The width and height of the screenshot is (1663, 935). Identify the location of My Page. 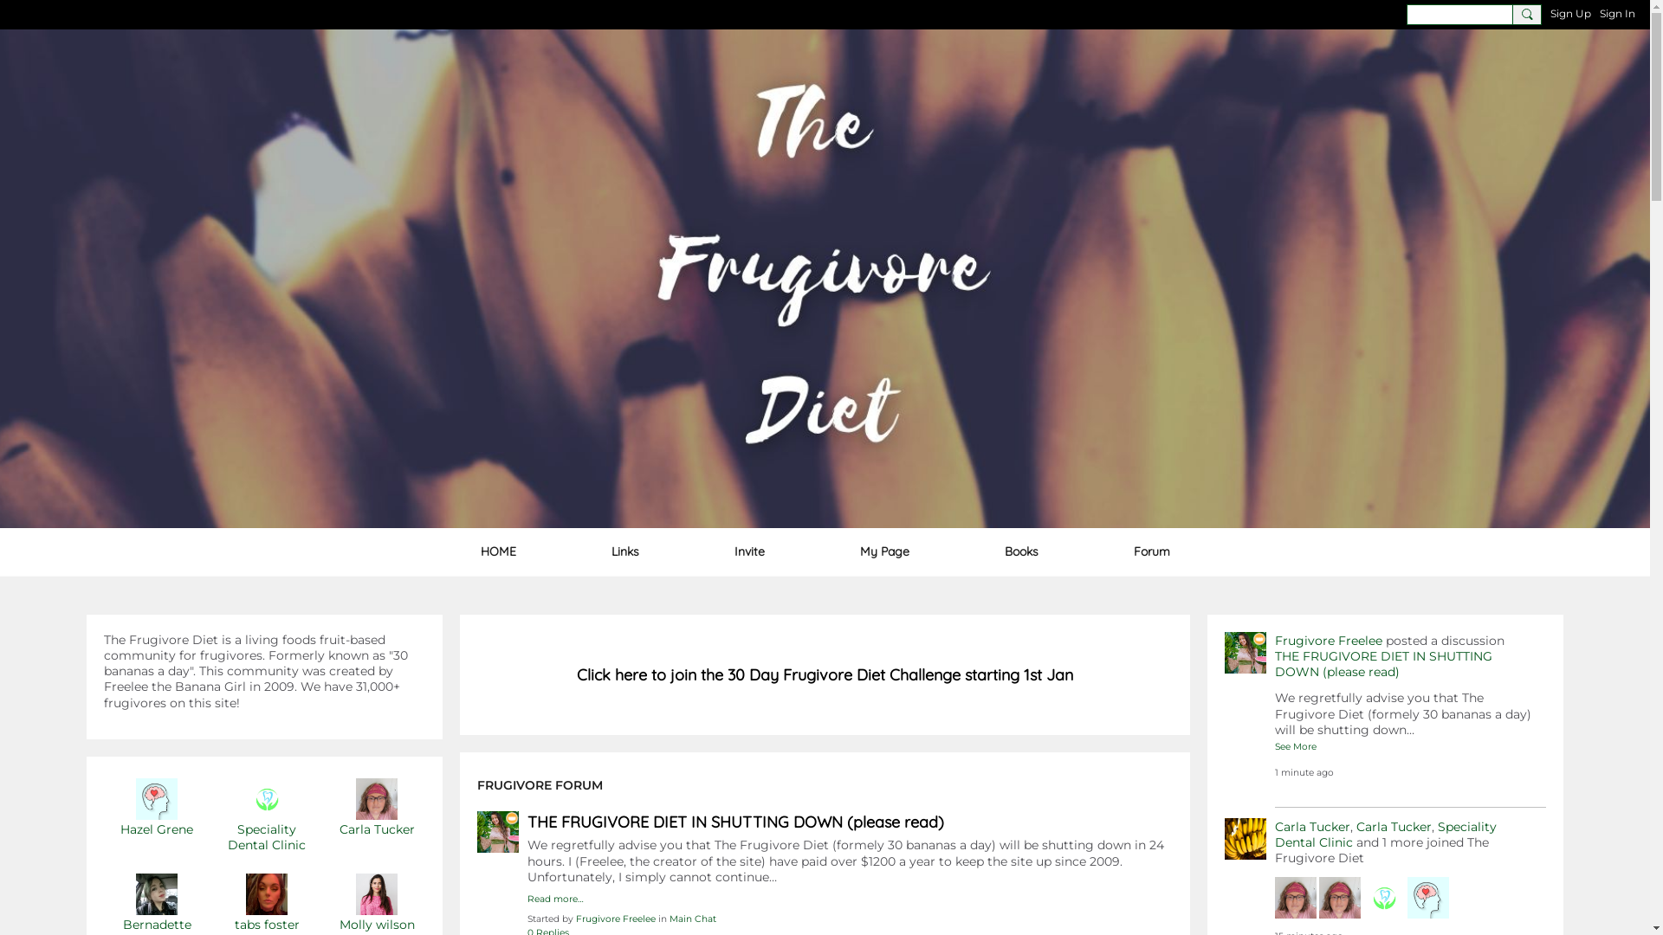
(885, 551).